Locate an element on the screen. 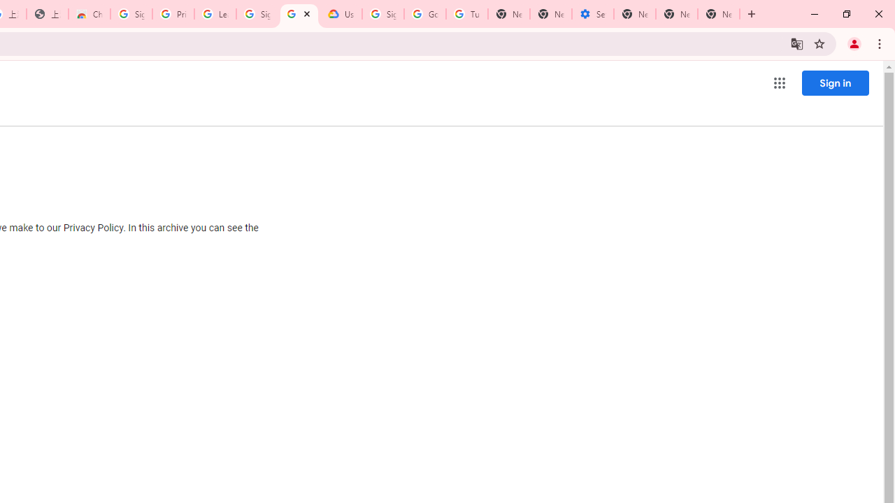 The image size is (895, 503). Sign in - Google Accounts is located at coordinates (383, 14).